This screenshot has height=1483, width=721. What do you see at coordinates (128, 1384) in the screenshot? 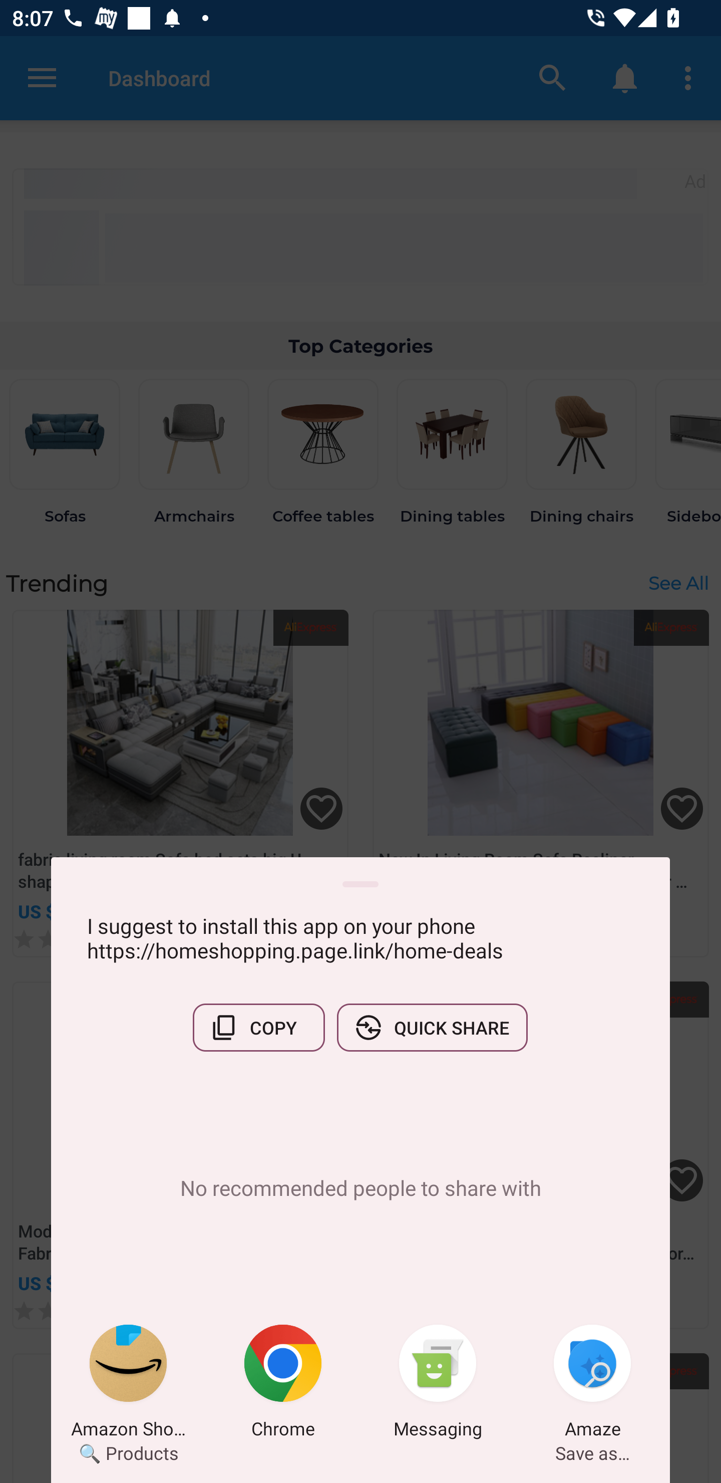
I see `Amazon Shopping 🔍 Products` at bounding box center [128, 1384].